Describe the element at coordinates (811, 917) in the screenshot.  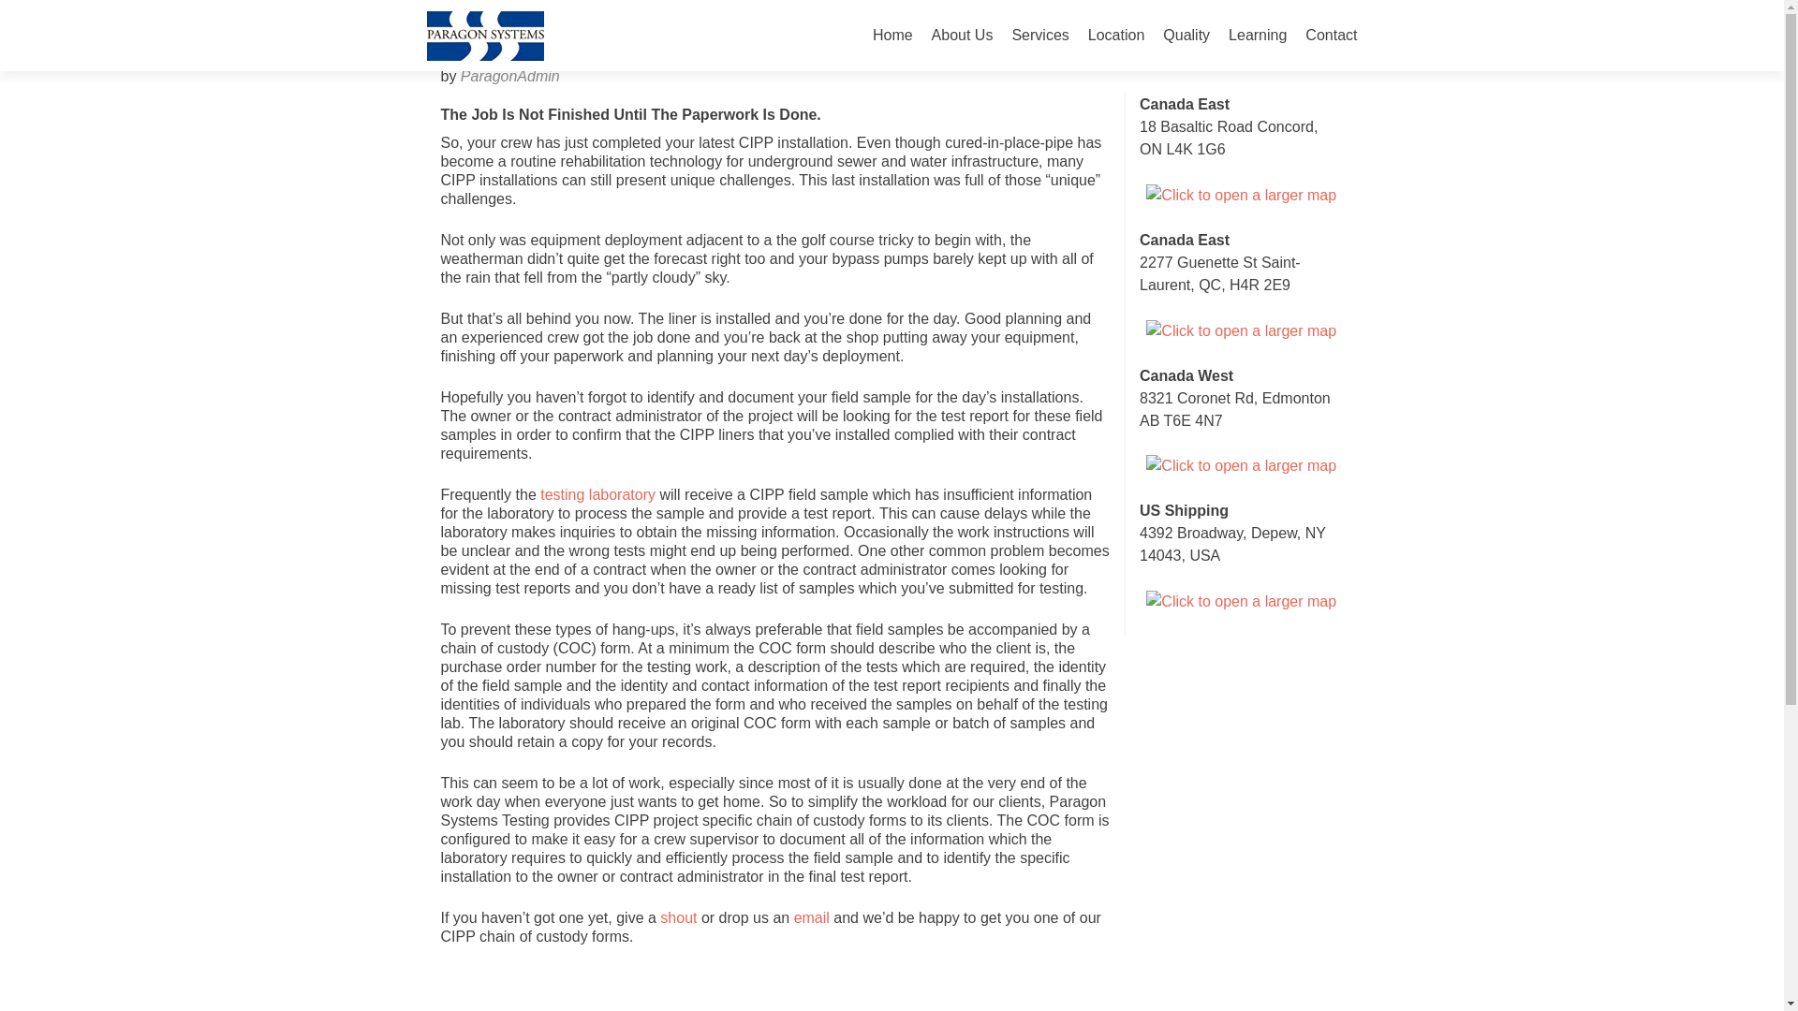
I see `email` at that location.